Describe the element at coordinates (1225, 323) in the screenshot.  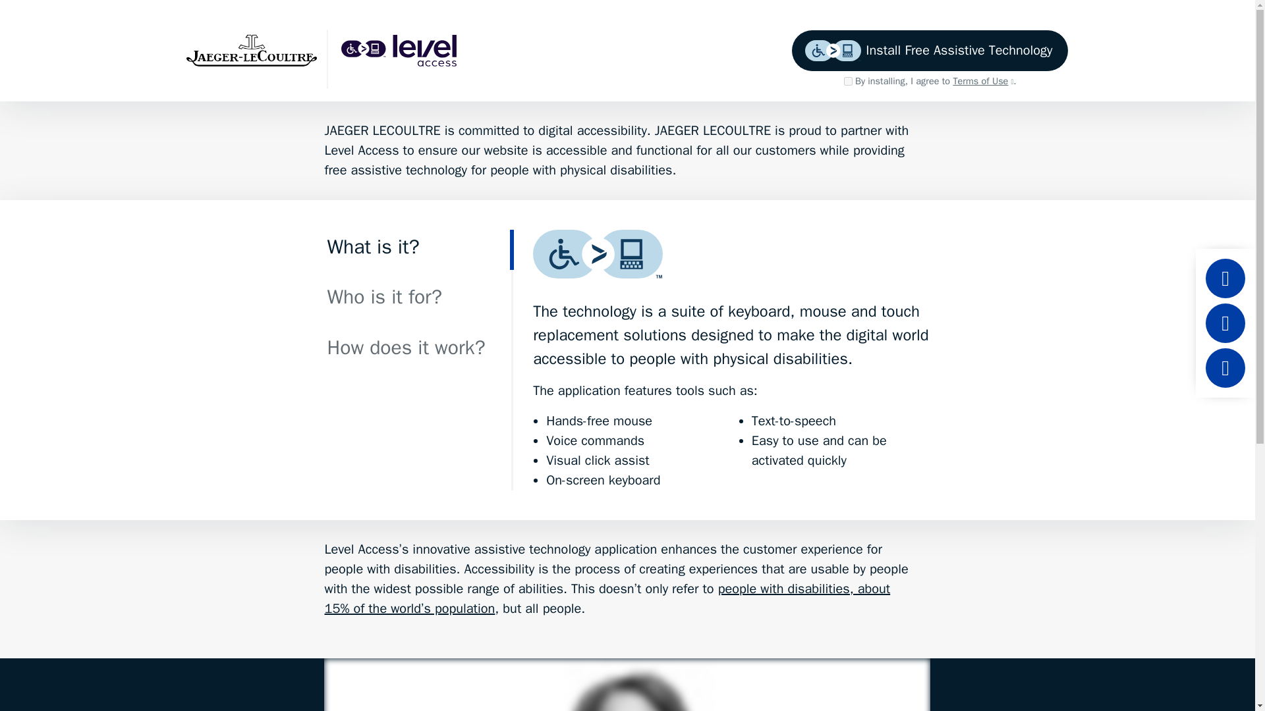
I see `Like Level Access on Facebook` at that location.